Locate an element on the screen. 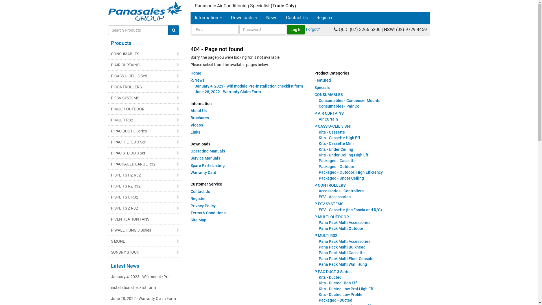  P FSV SYSTEMS is located at coordinates (329, 204).